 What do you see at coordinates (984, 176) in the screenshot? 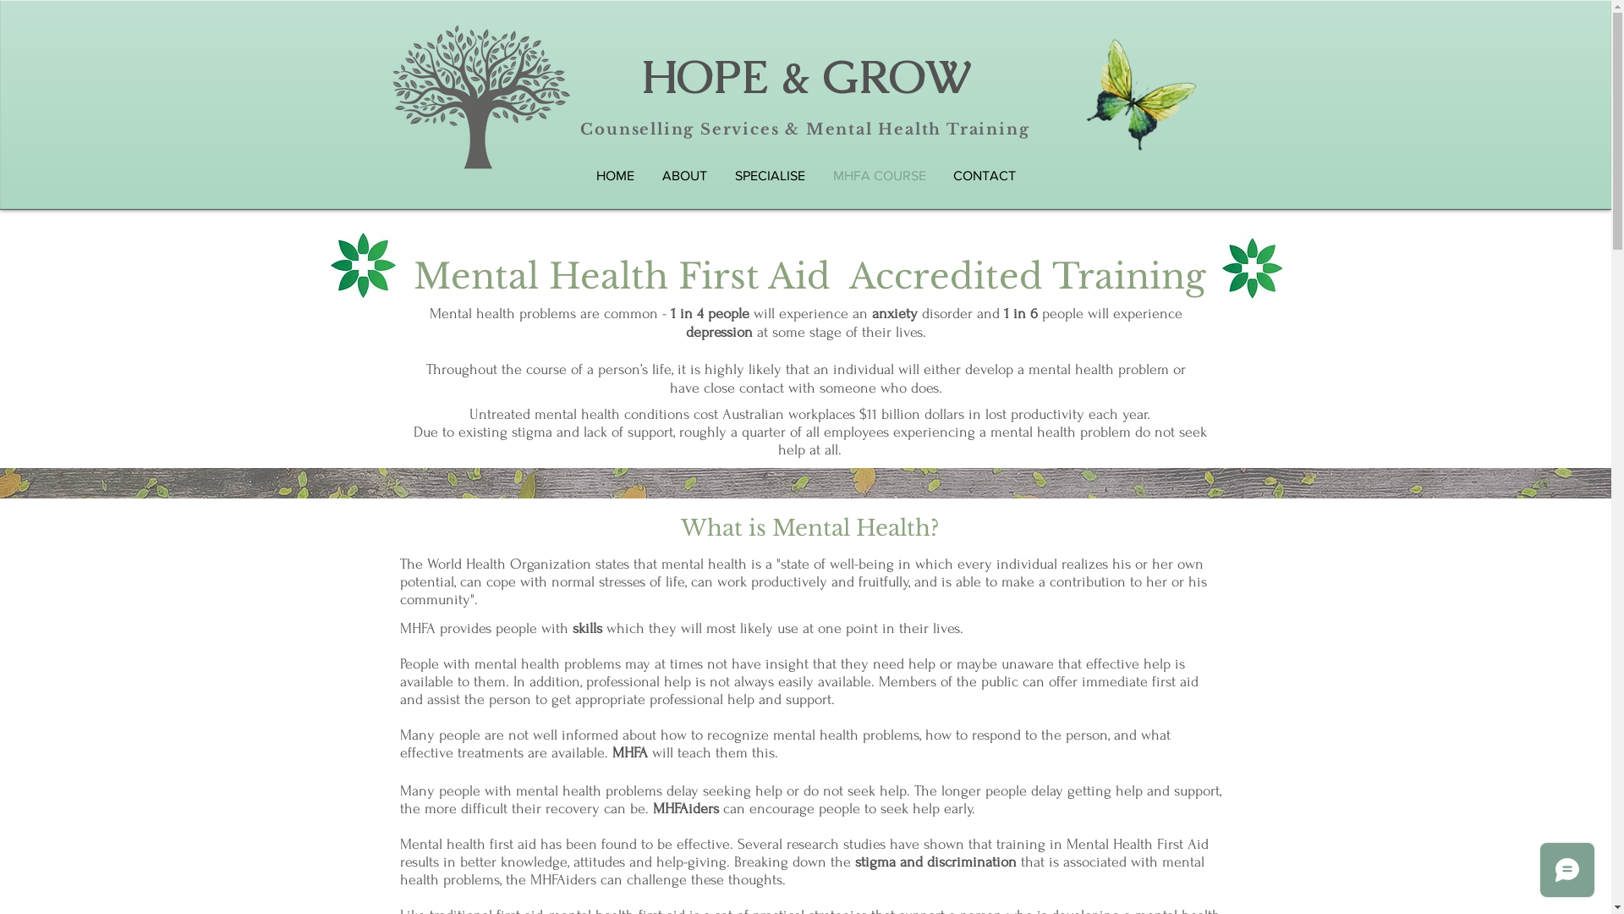
I see `CONTACT` at bounding box center [984, 176].